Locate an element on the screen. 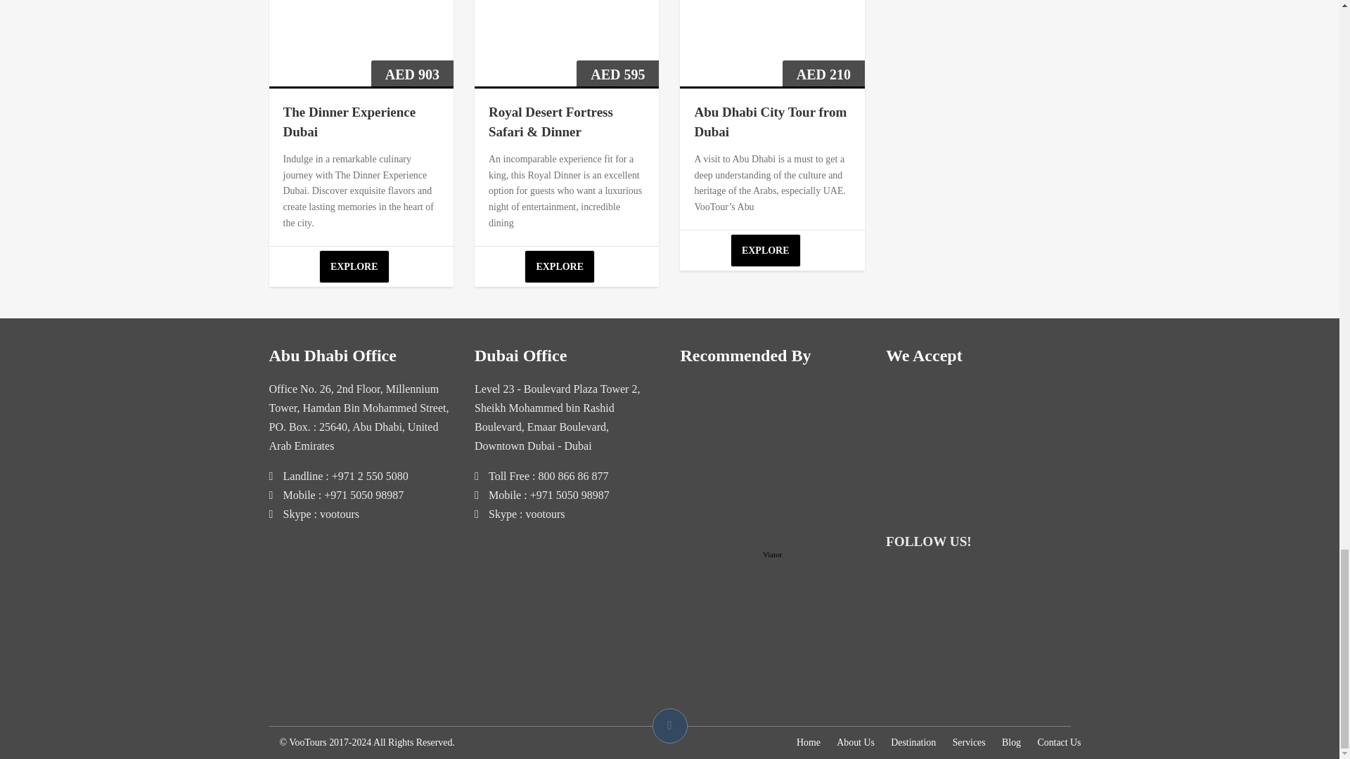 The image size is (1350, 759). Explore is located at coordinates (354, 266).